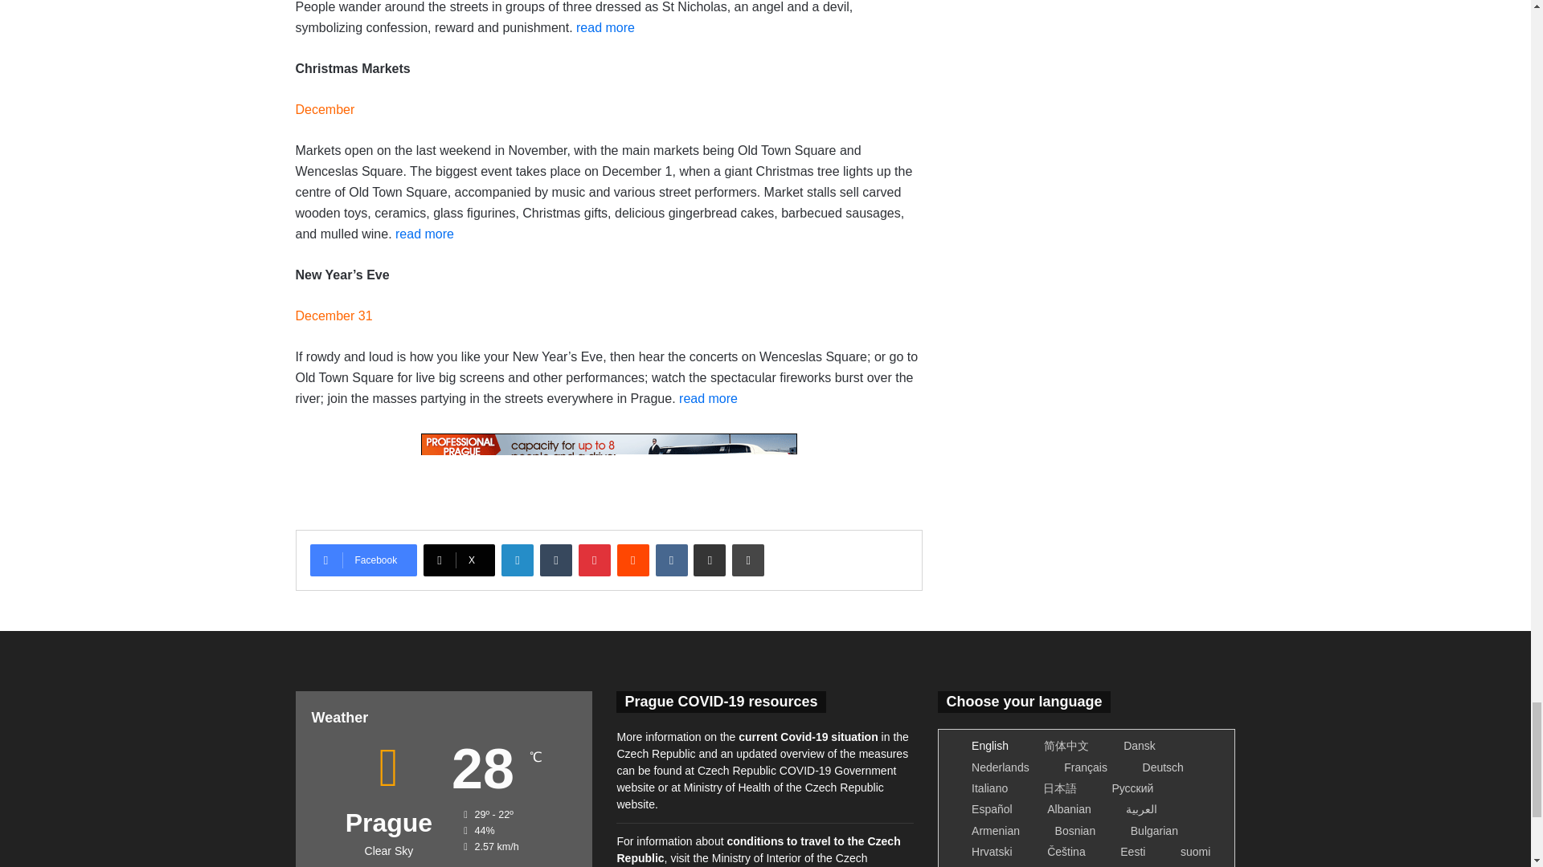  I want to click on Tumblr, so click(556, 560).